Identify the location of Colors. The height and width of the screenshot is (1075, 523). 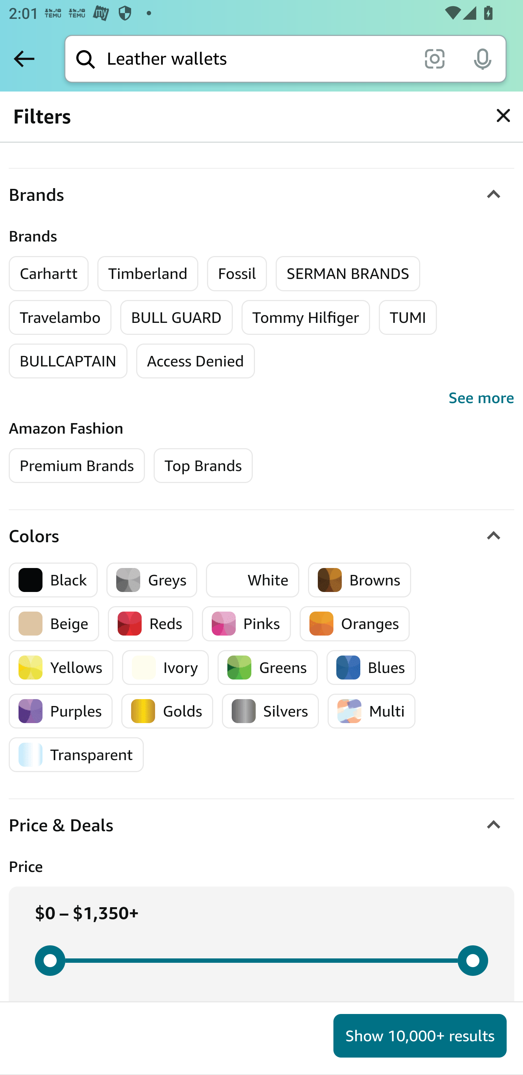
(261, 536).